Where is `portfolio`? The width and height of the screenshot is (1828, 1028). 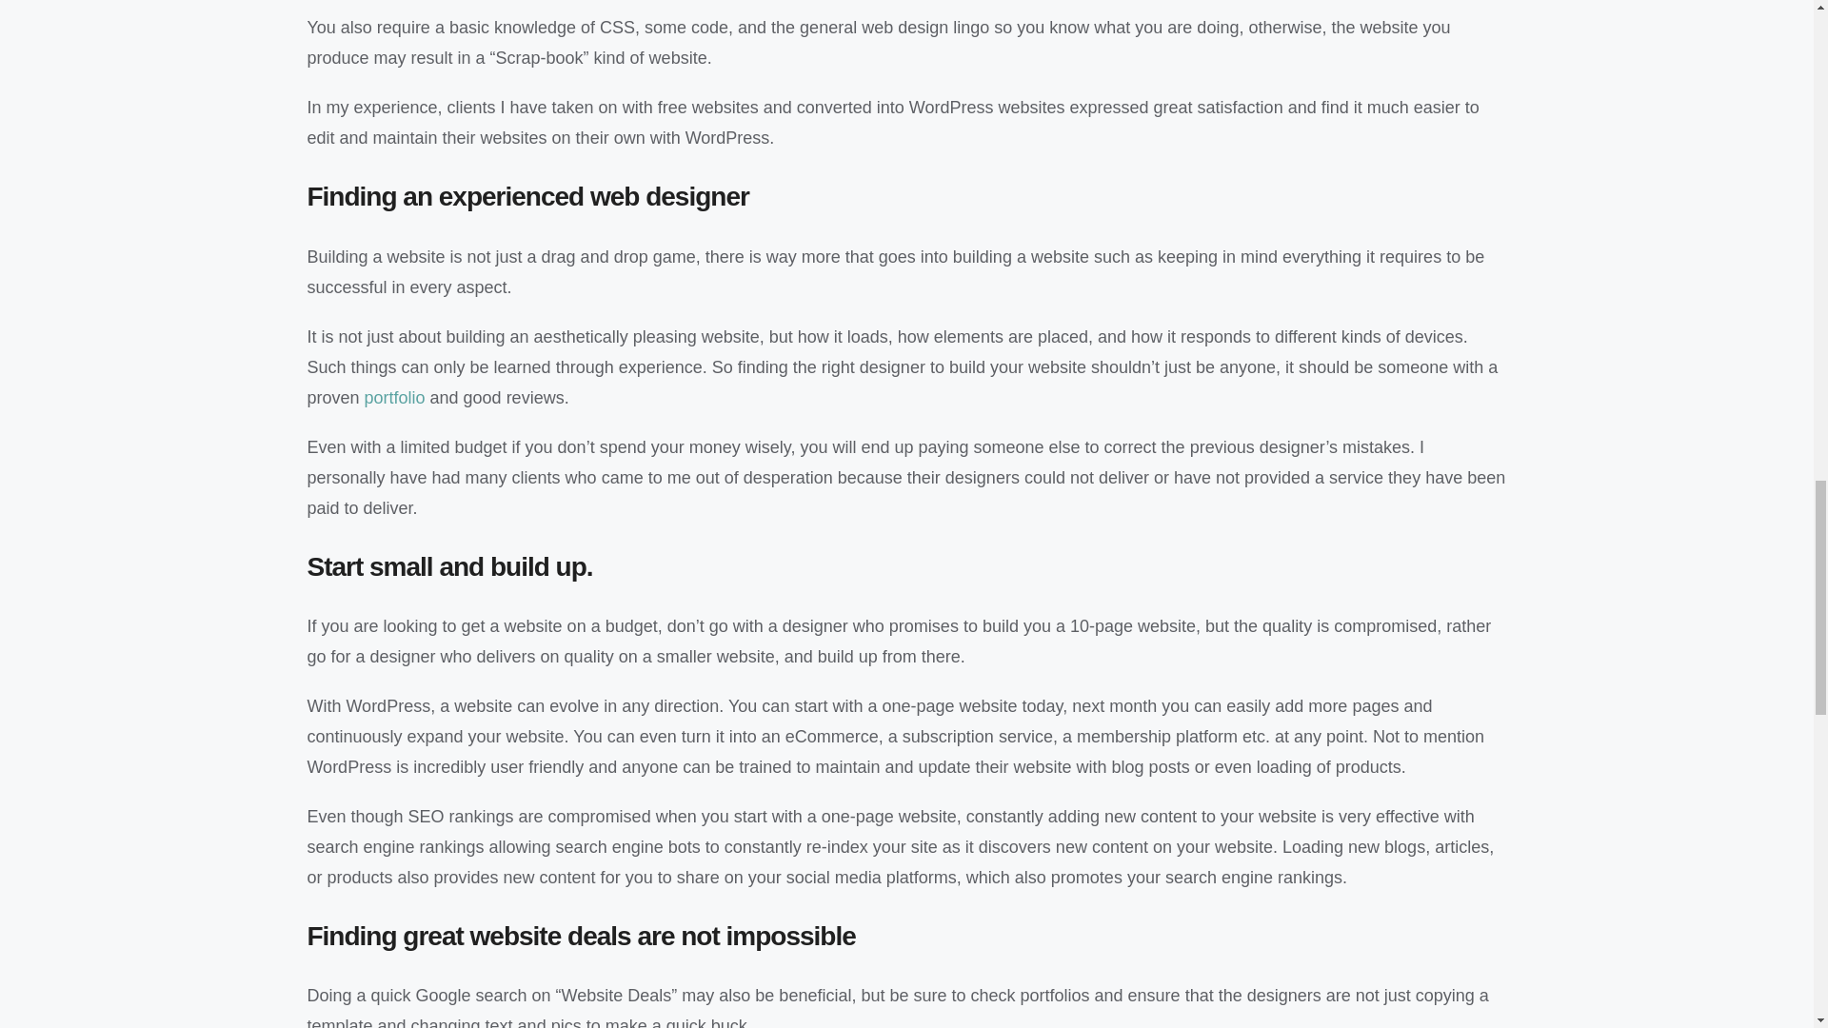
portfolio is located at coordinates (394, 398).